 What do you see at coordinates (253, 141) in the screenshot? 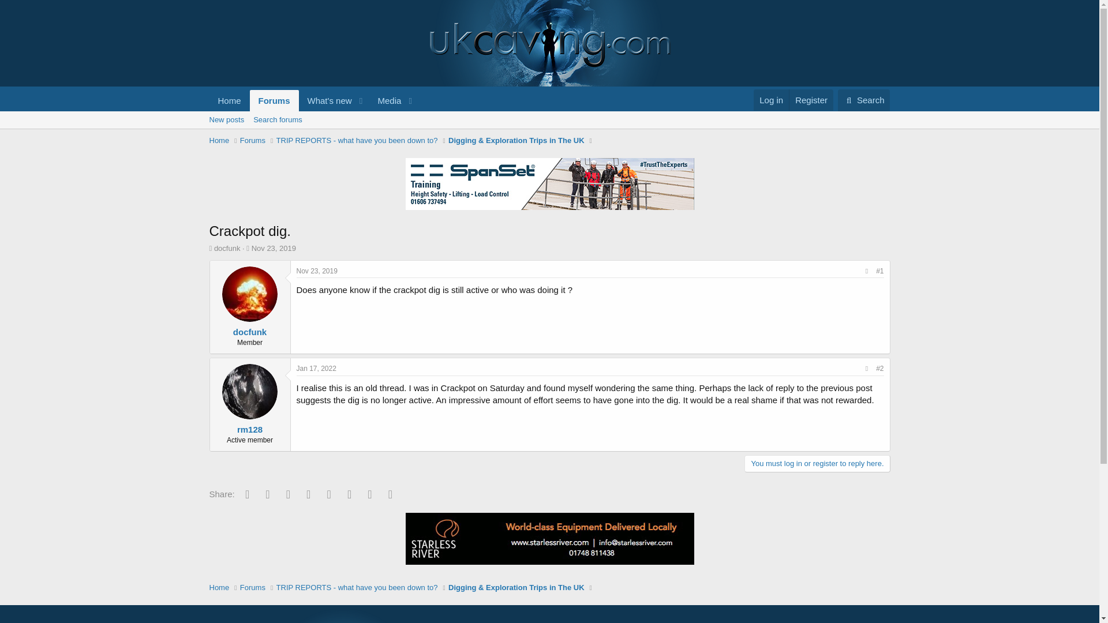
I see `Forums` at bounding box center [253, 141].